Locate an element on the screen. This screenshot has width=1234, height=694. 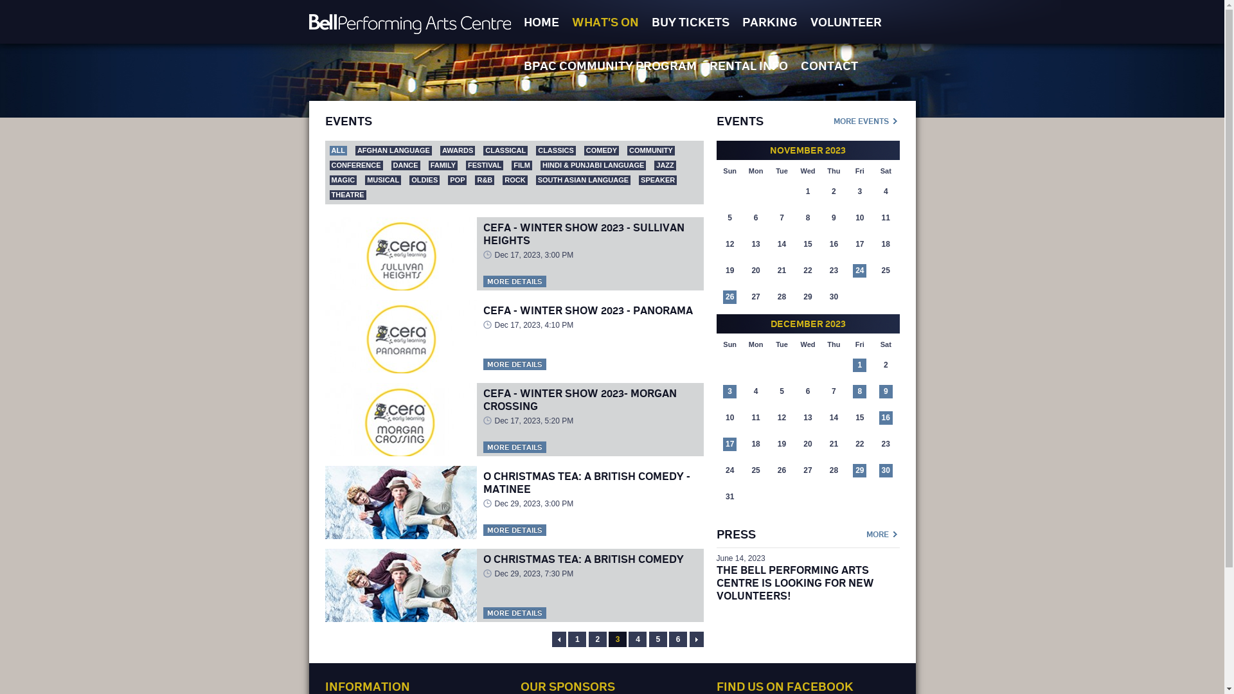
CONFERENCE is located at coordinates (356, 166).